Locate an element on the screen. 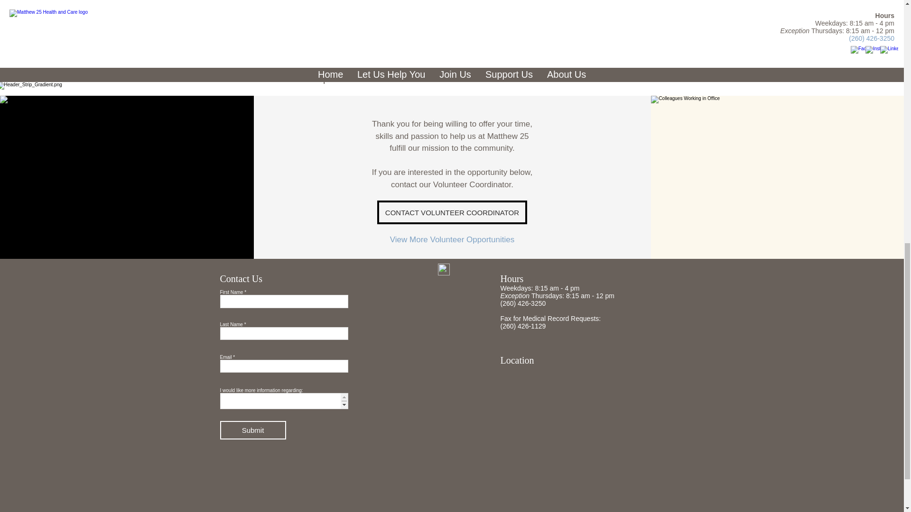 This screenshot has width=911, height=512. CONTACT VOLUNTEER COORDINATOR is located at coordinates (452, 212).